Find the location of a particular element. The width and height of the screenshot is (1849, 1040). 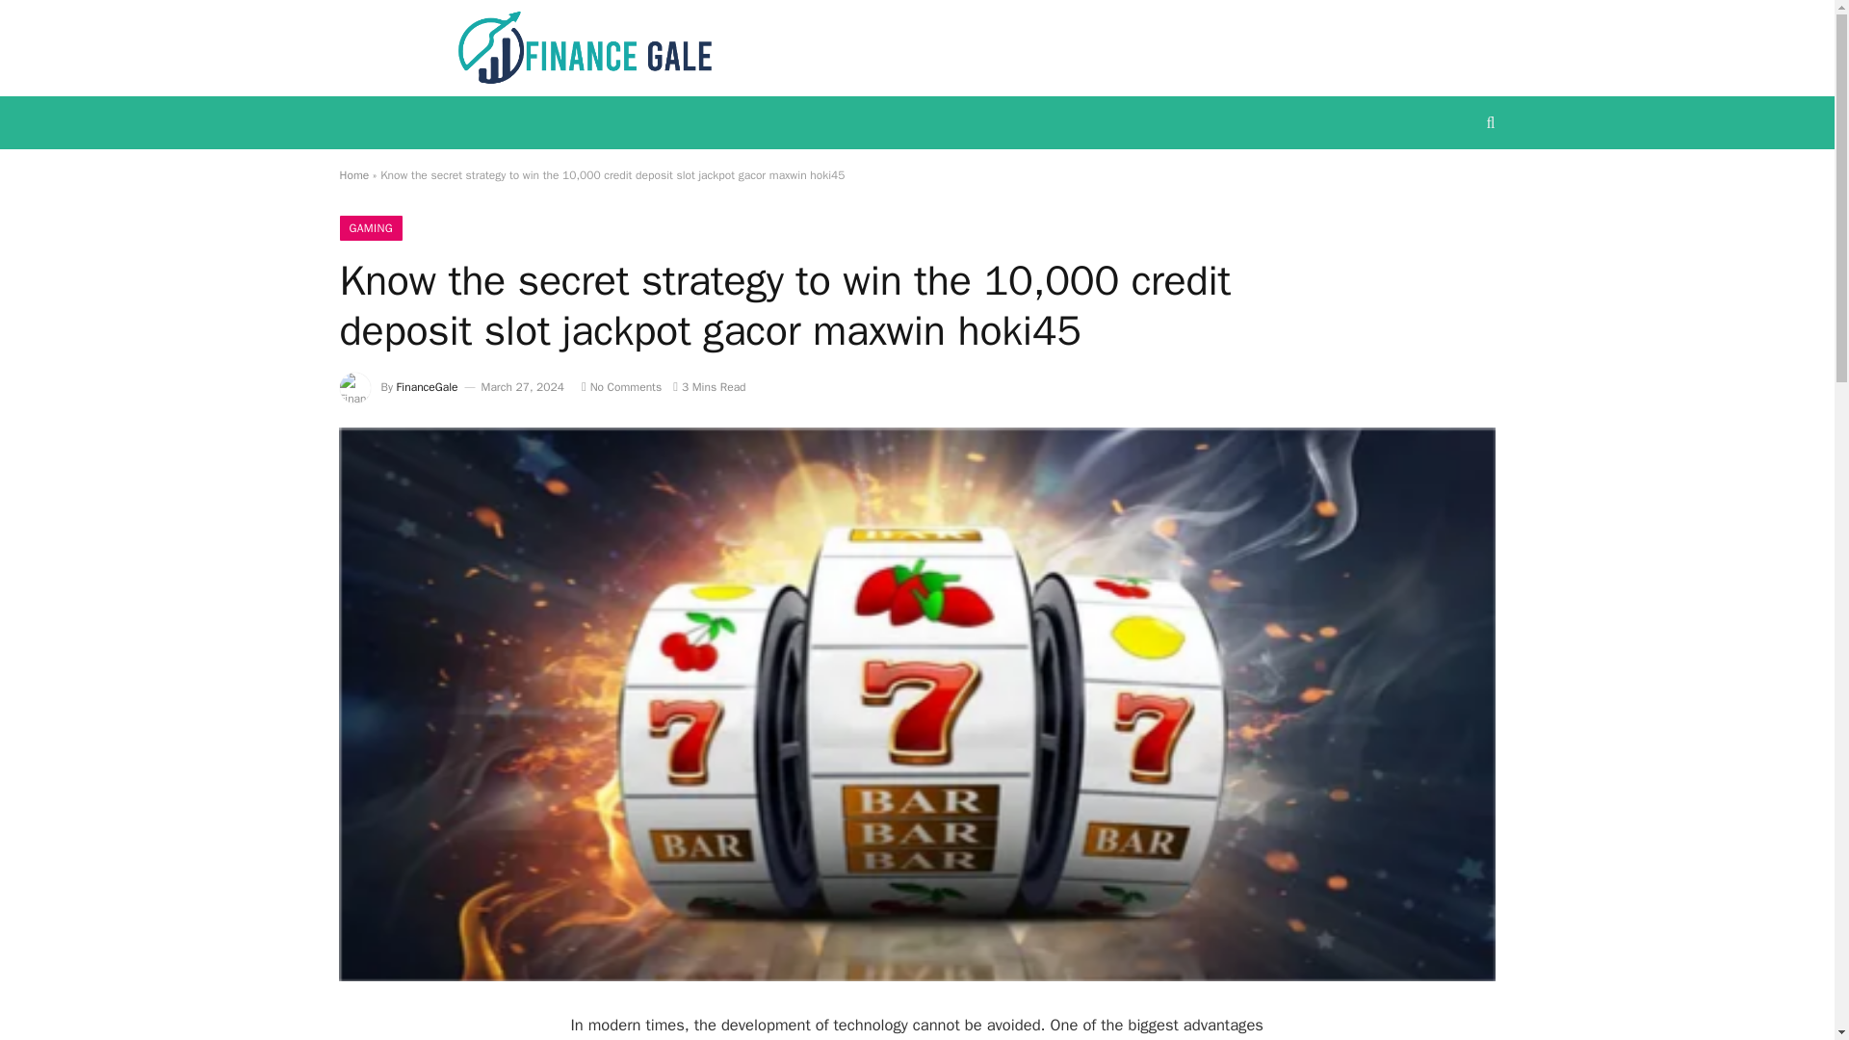

Finance Gale is located at coordinates (586, 48).